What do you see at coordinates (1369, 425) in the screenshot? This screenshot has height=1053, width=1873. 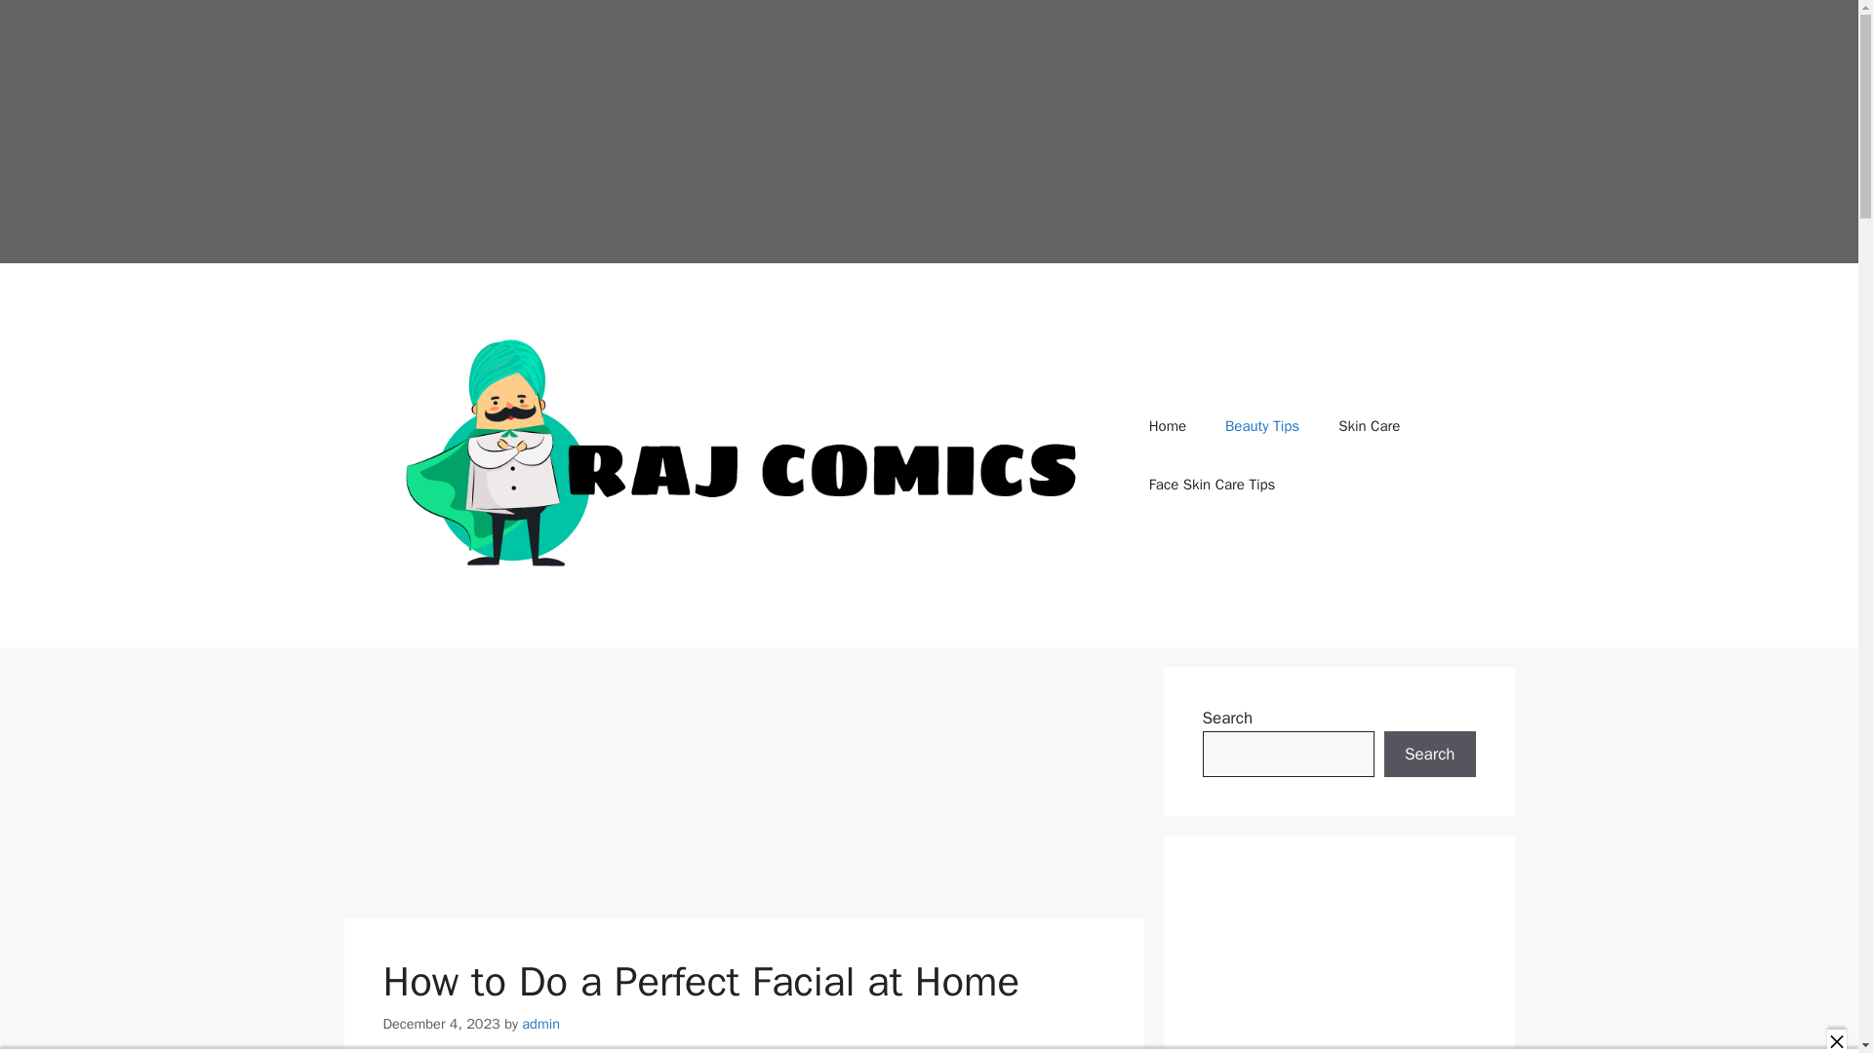 I see `Skin Care` at bounding box center [1369, 425].